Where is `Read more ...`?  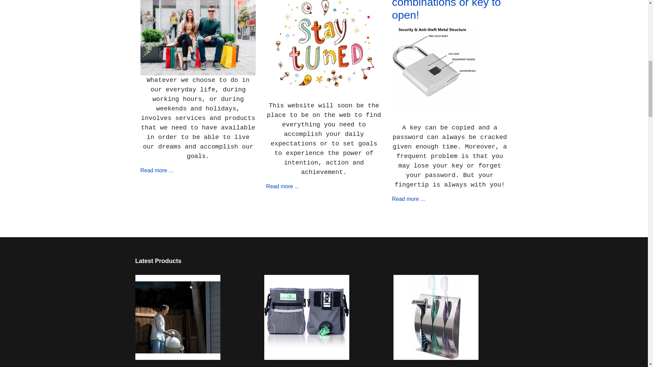
Read more ... is located at coordinates (282, 186).